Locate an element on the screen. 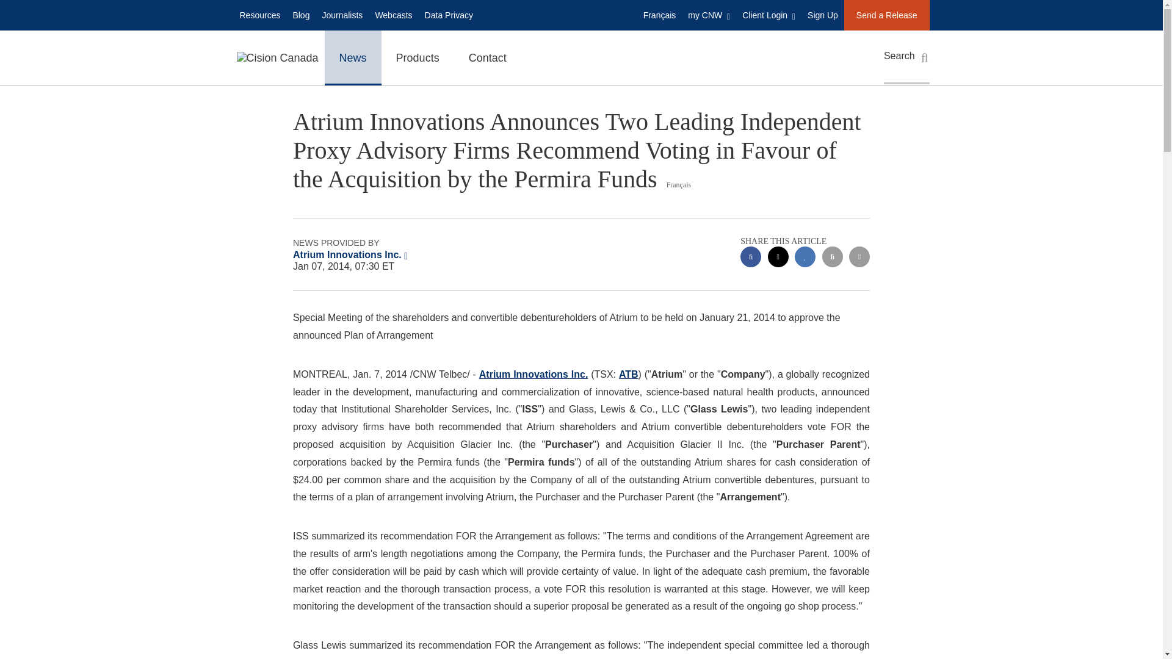  Webcasts is located at coordinates (393, 15).